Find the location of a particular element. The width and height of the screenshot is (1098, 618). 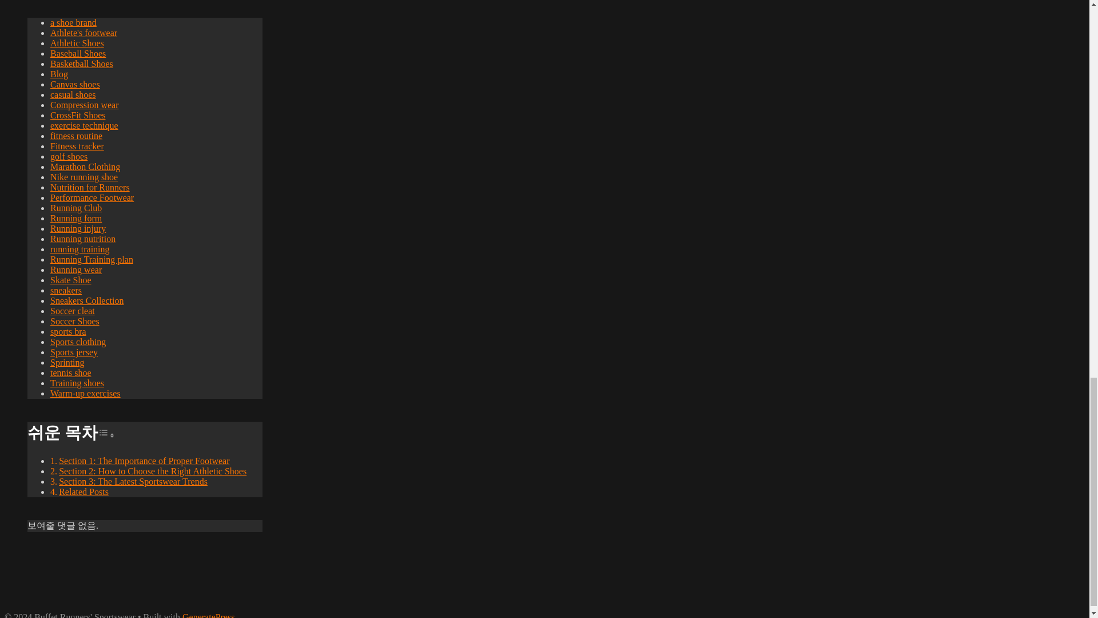

Compression wear is located at coordinates (85, 105).